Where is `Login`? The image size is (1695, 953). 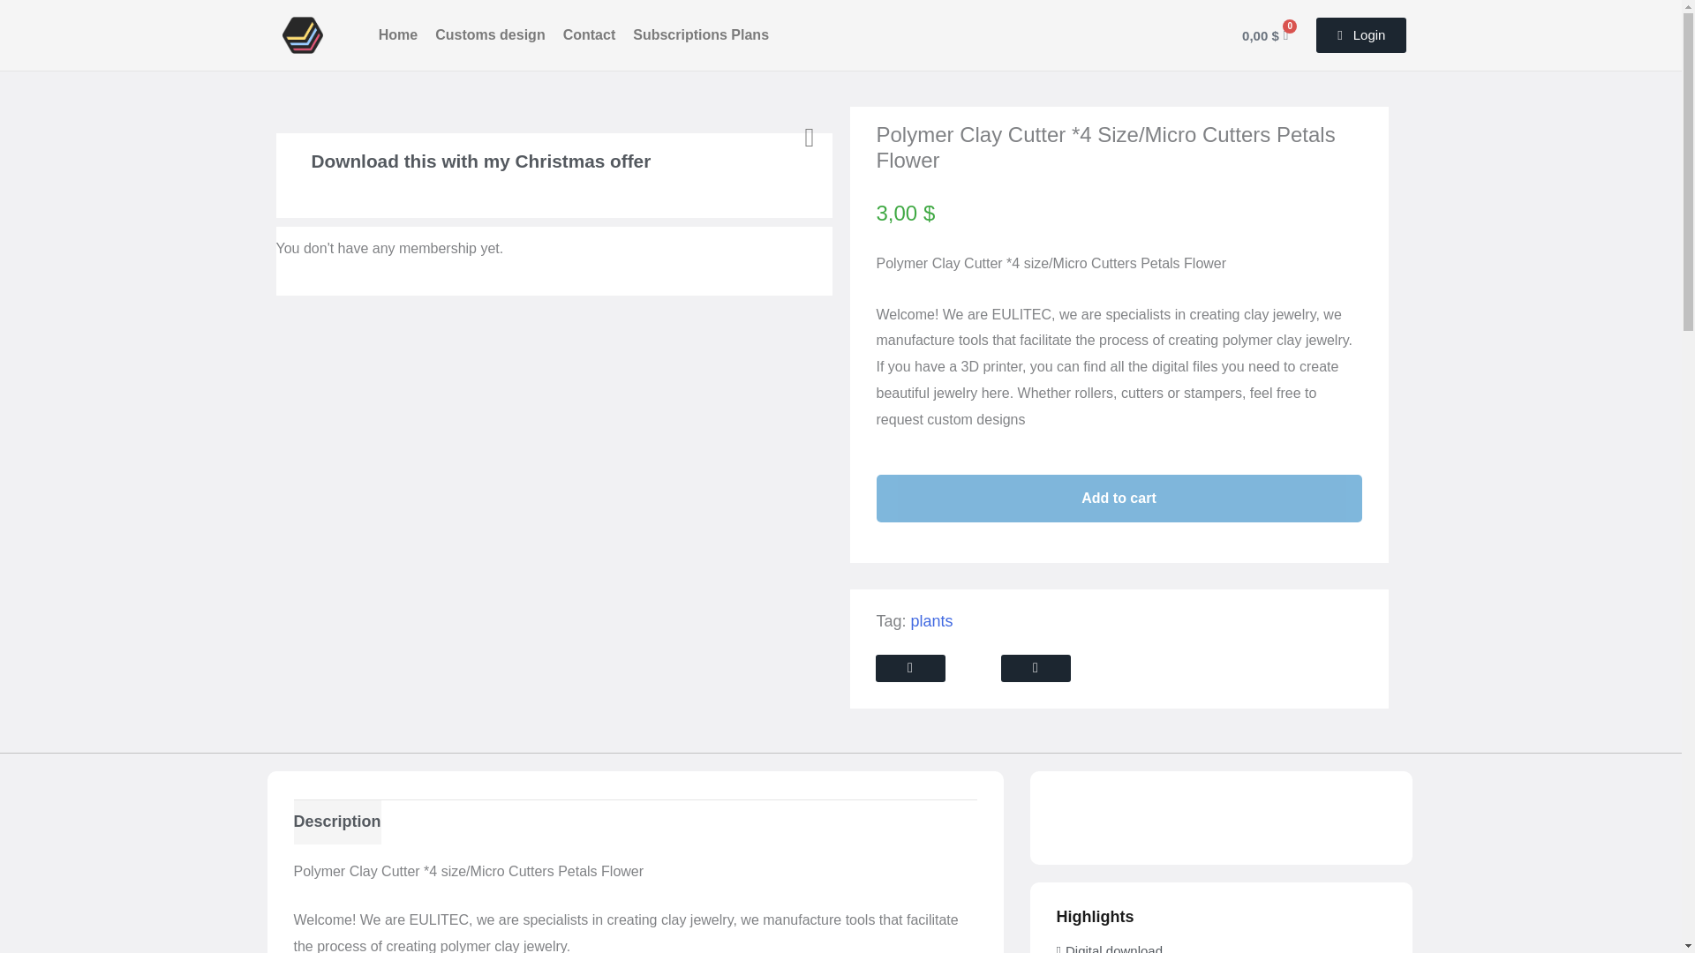
Login is located at coordinates (1361, 35).